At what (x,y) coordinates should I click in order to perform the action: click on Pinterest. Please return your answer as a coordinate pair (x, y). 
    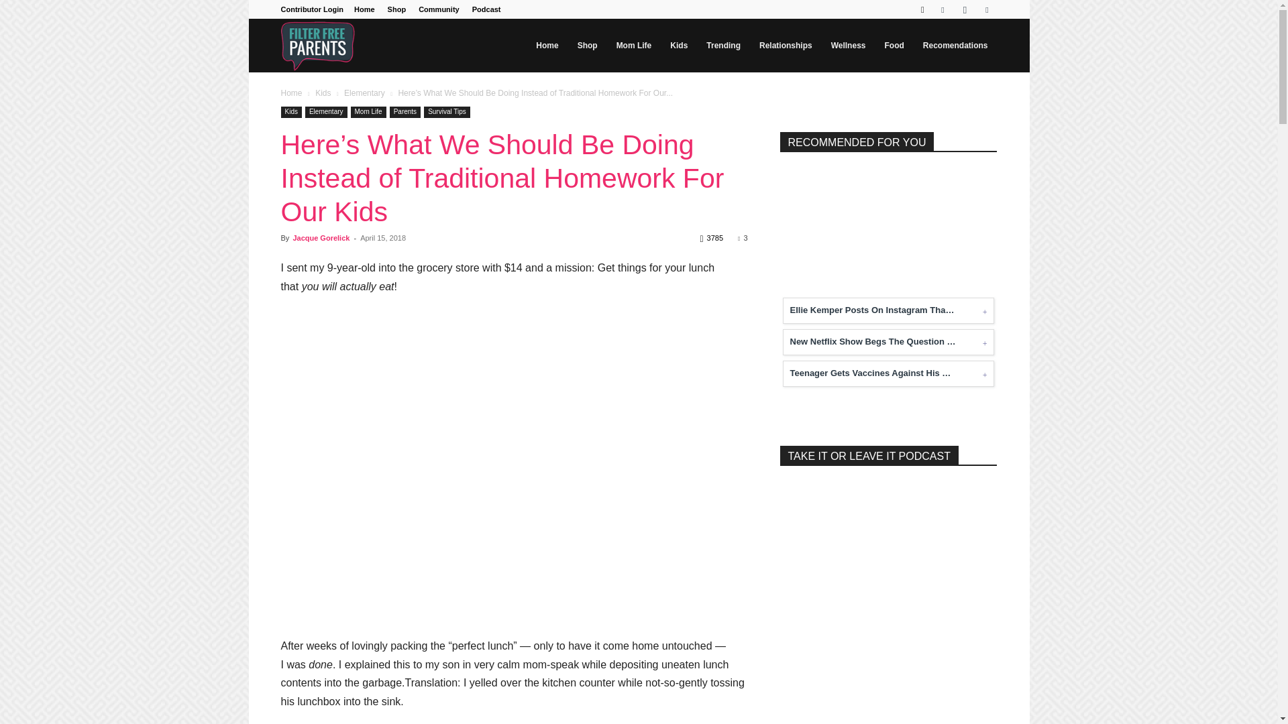
    Looking at the image, I should click on (986, 9).